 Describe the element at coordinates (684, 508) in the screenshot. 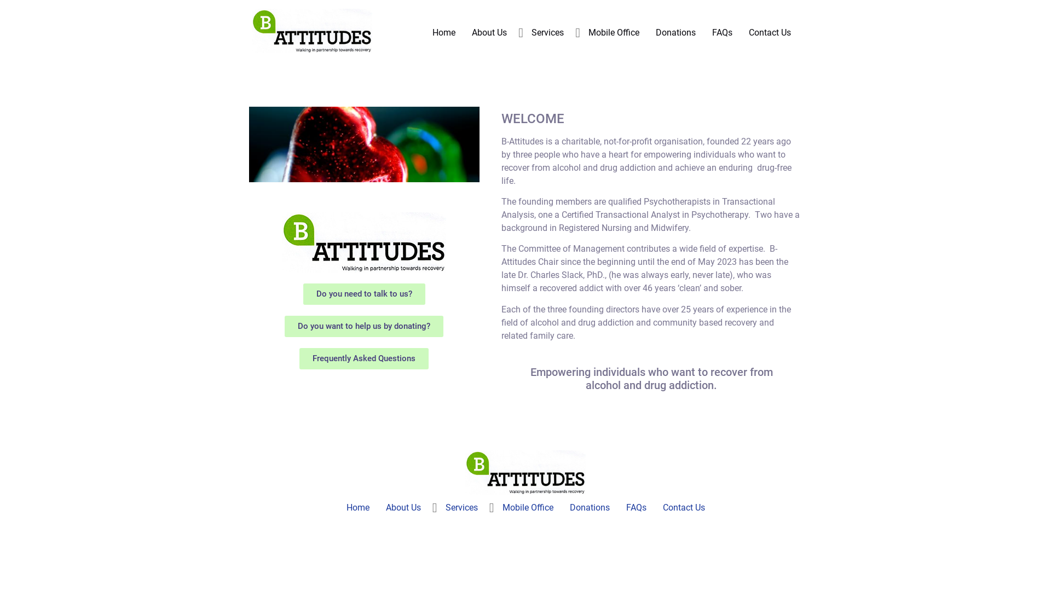

I see `Contact Us` at that location.